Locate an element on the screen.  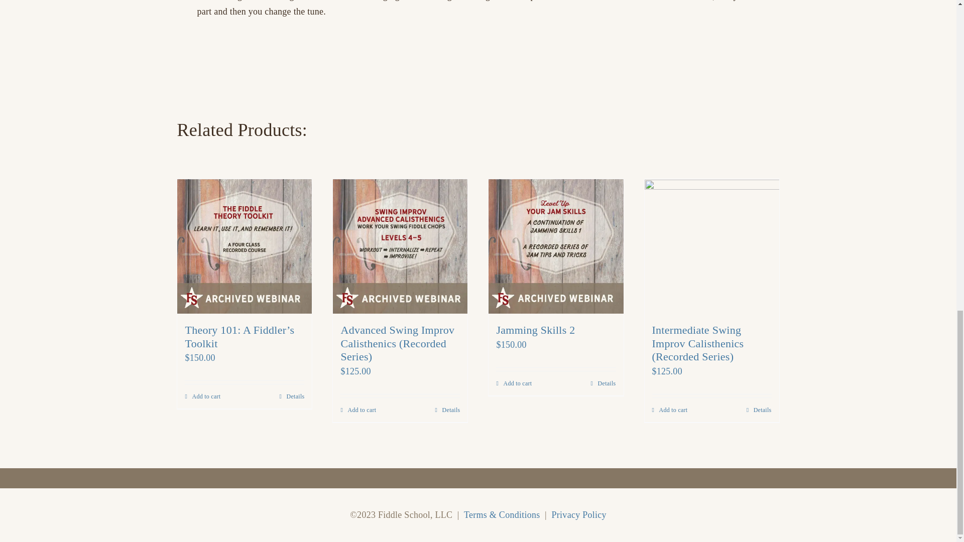
Details is located at coordinates (603, 383).